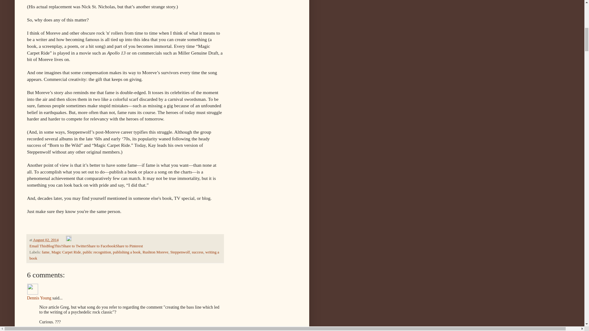 Image resolution: width=589 pixels, height=331 pixels. What do you see at coordinates (45, 252) in the screenshot?
I see `fame` at bounding box center [45, 252].